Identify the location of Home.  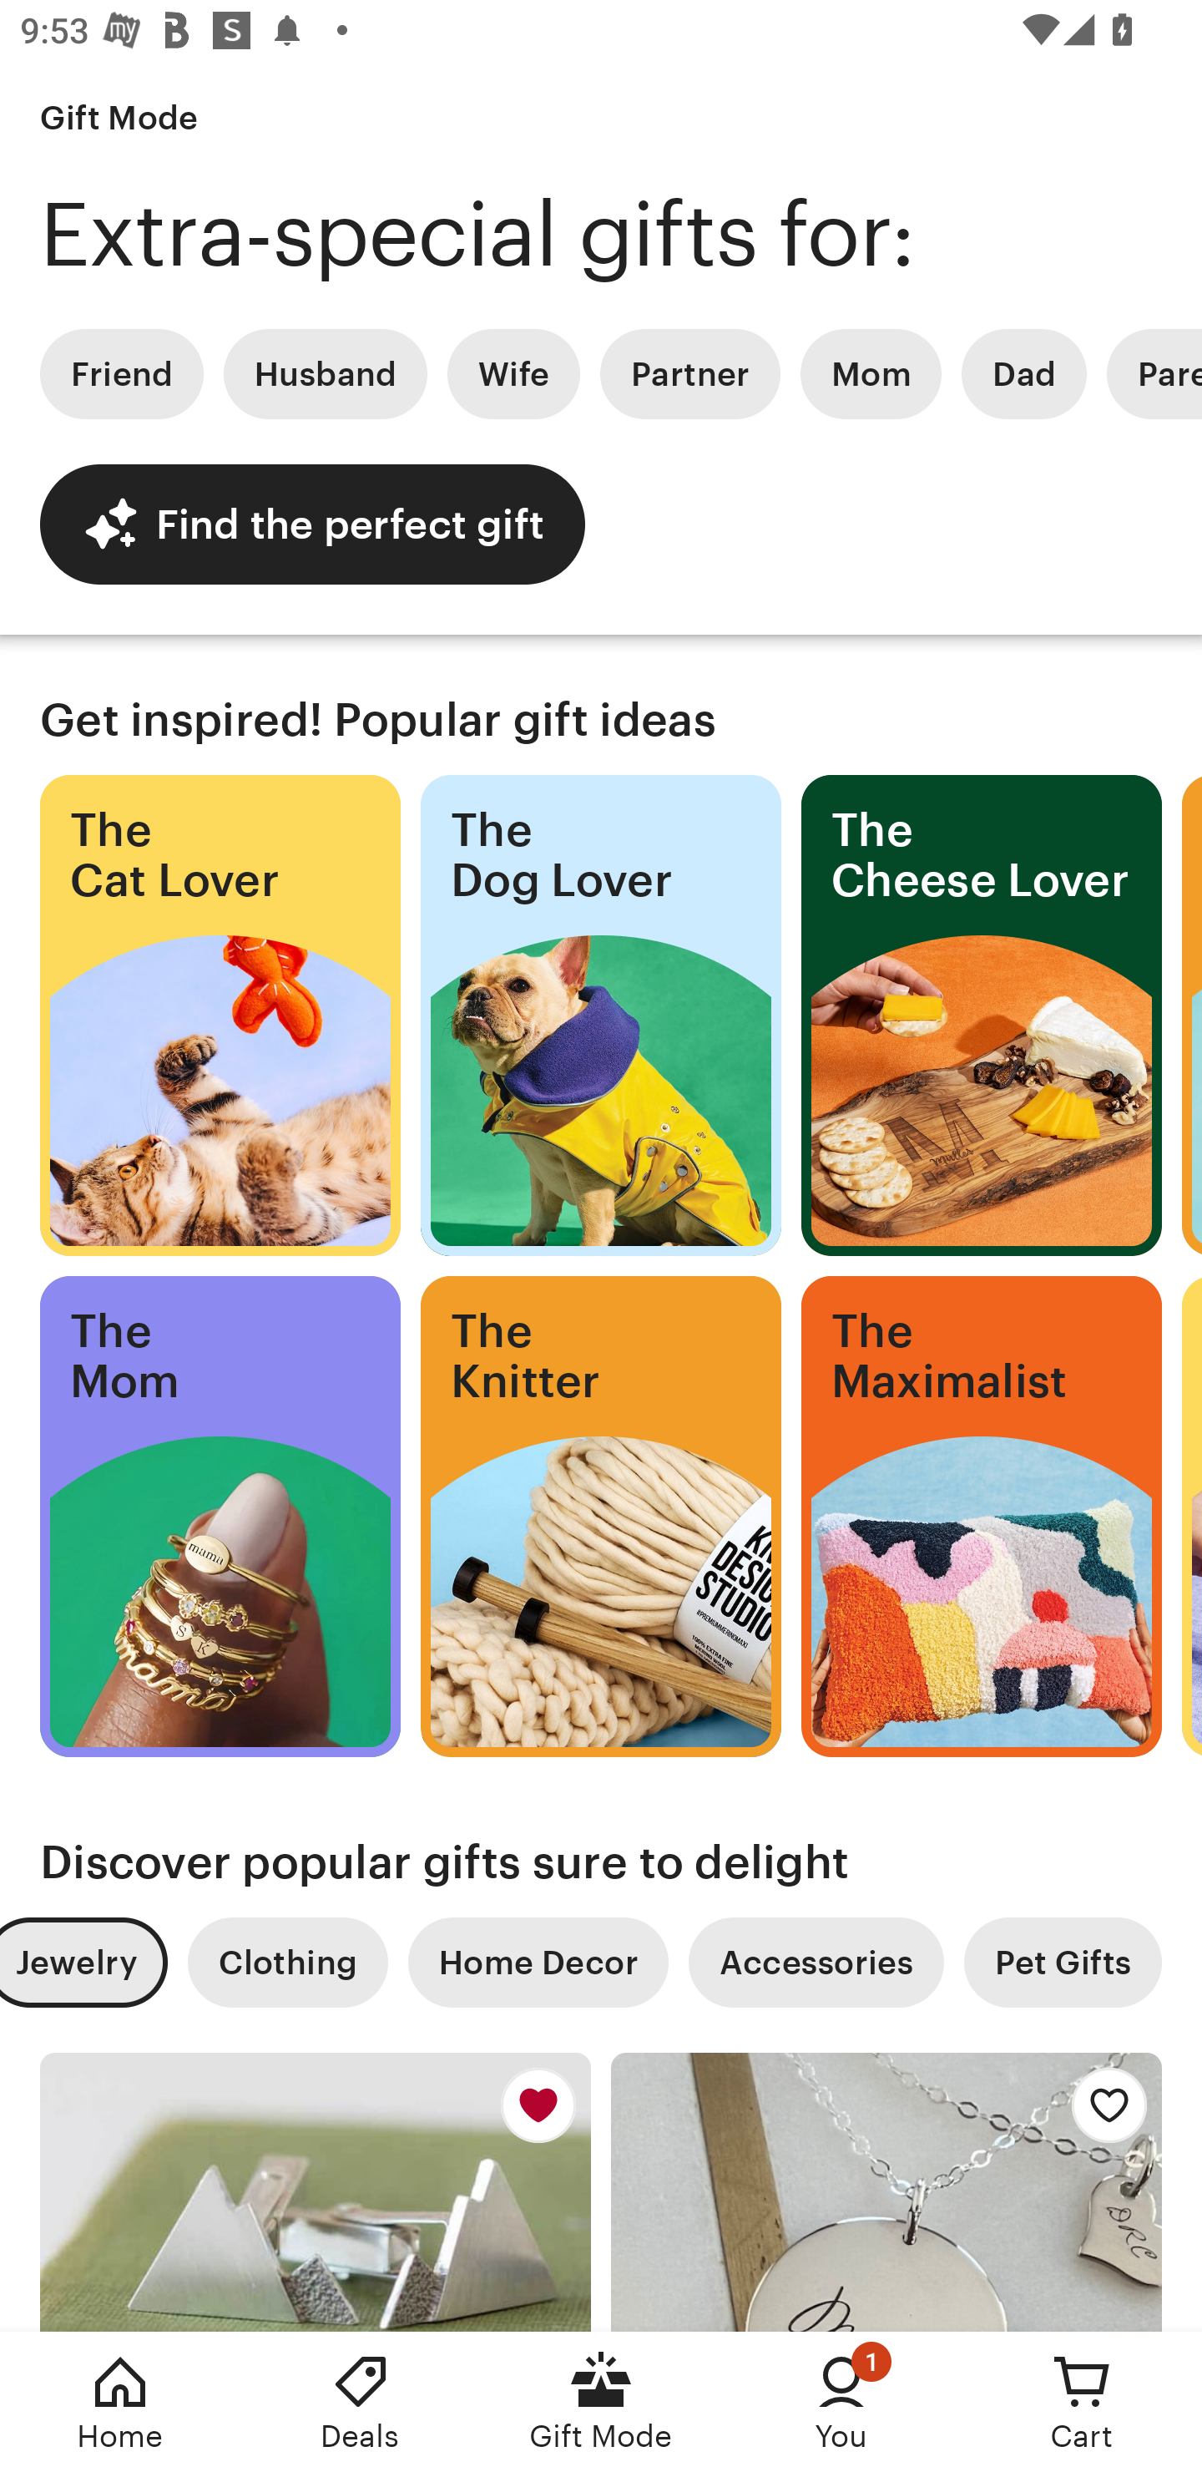
(120, 2402).